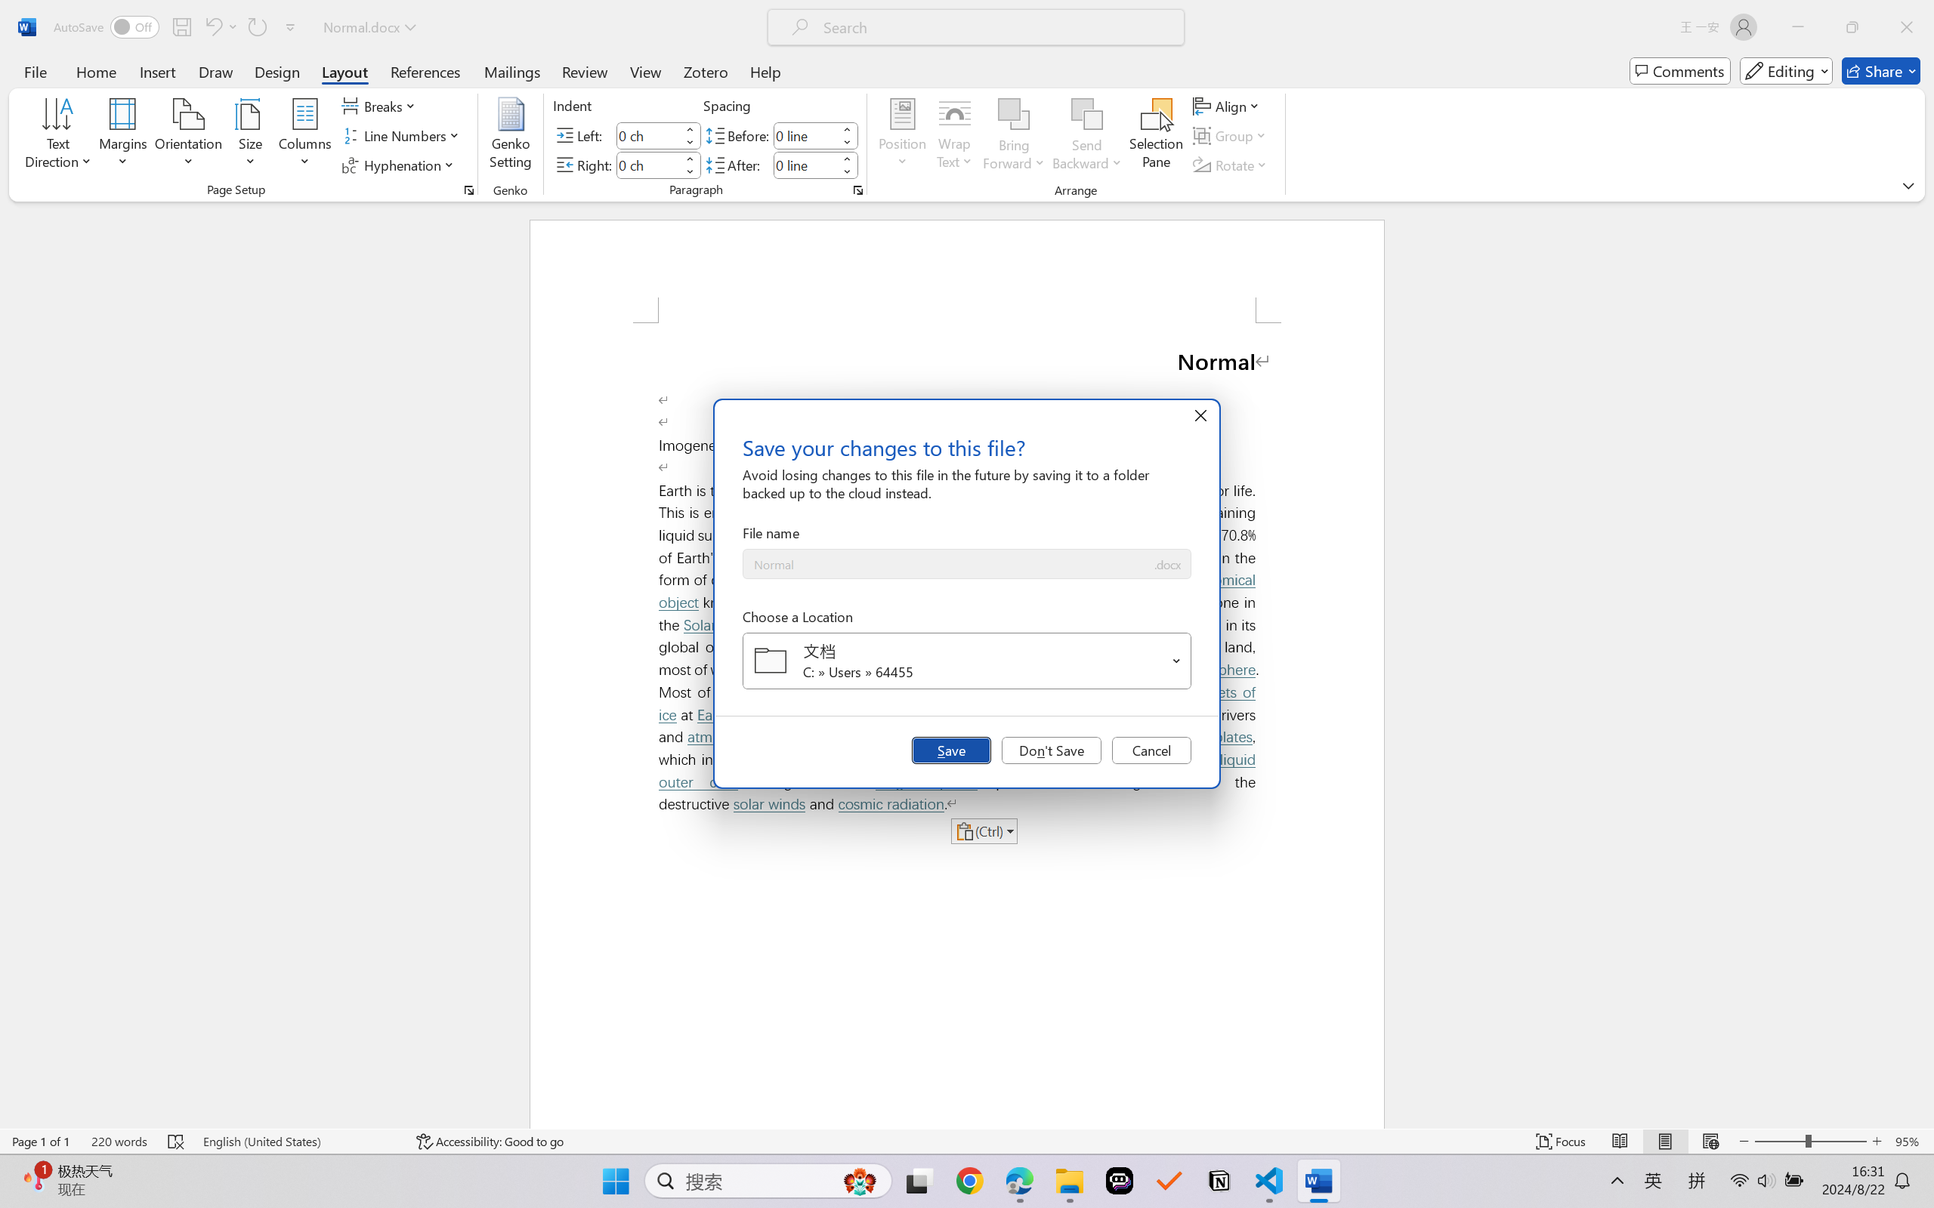 This screenshot has height=1208, width=1934. What do you see at coordinates (648, 135) in the screenshot?
I see `Indent Left` at bounding box center [648, 135].